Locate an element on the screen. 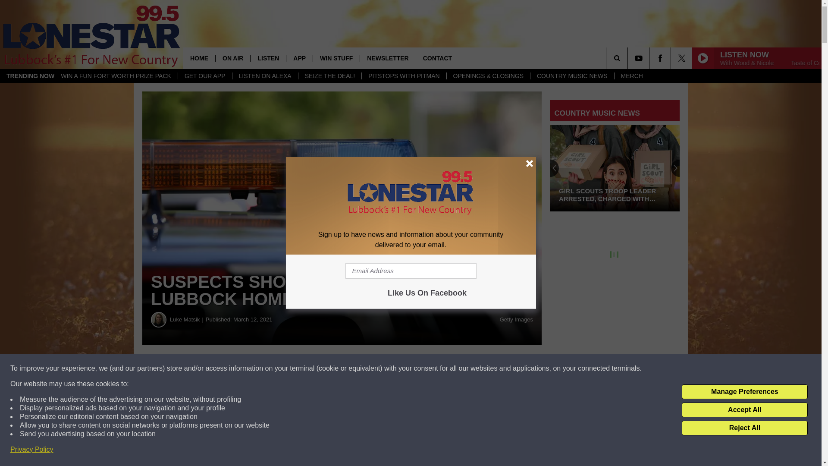  COUNTRY MUSIC NEWS is located at coordinates (572, 76).